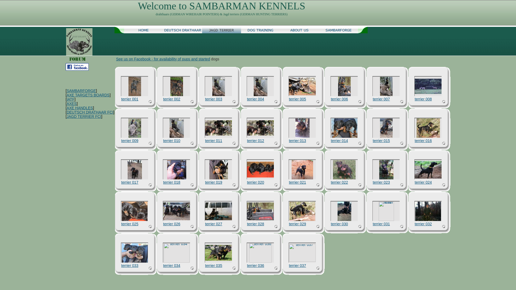  I want to click on terrier 003, so click(219, 86).